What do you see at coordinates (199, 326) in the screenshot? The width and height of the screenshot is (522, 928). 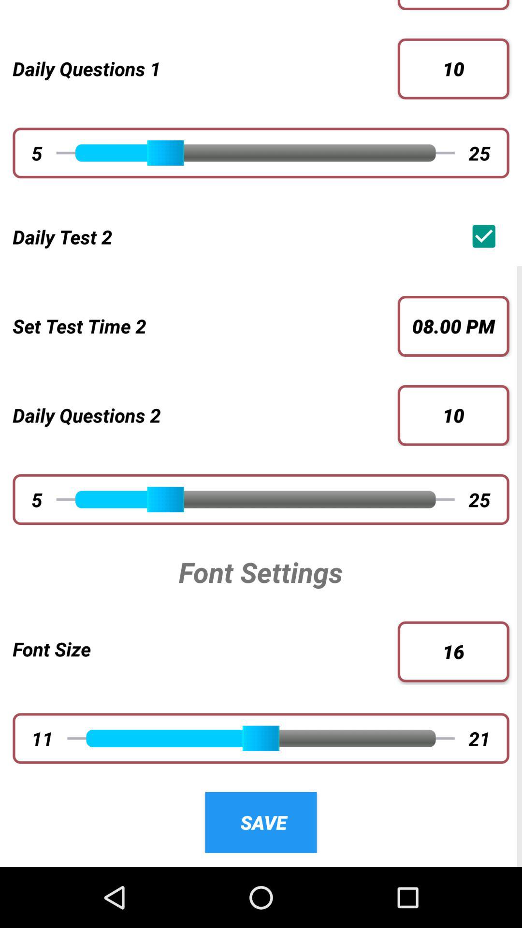 I see `select button next to the  08.00 pm  icon` at bounding box center [199, 326].